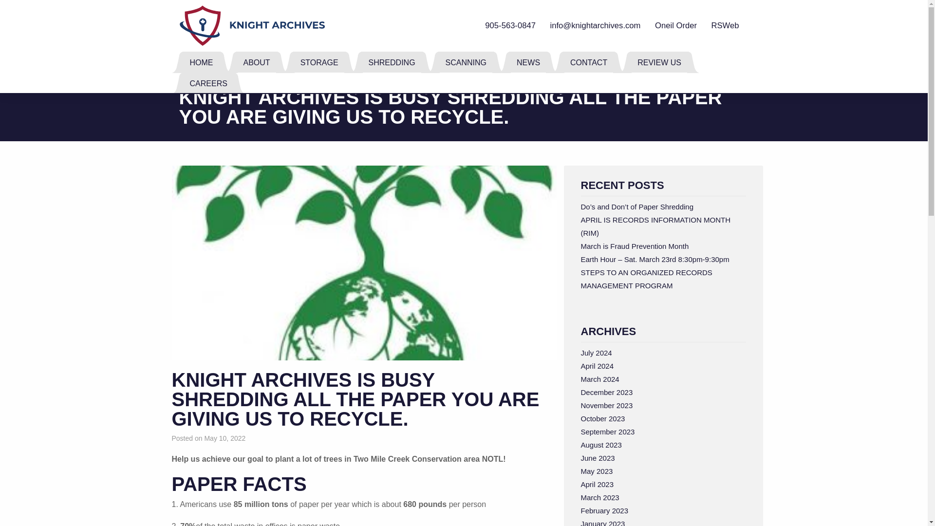 This screenshot has height=526, width=935. I want to click on ABOUT, so click(257, 62).